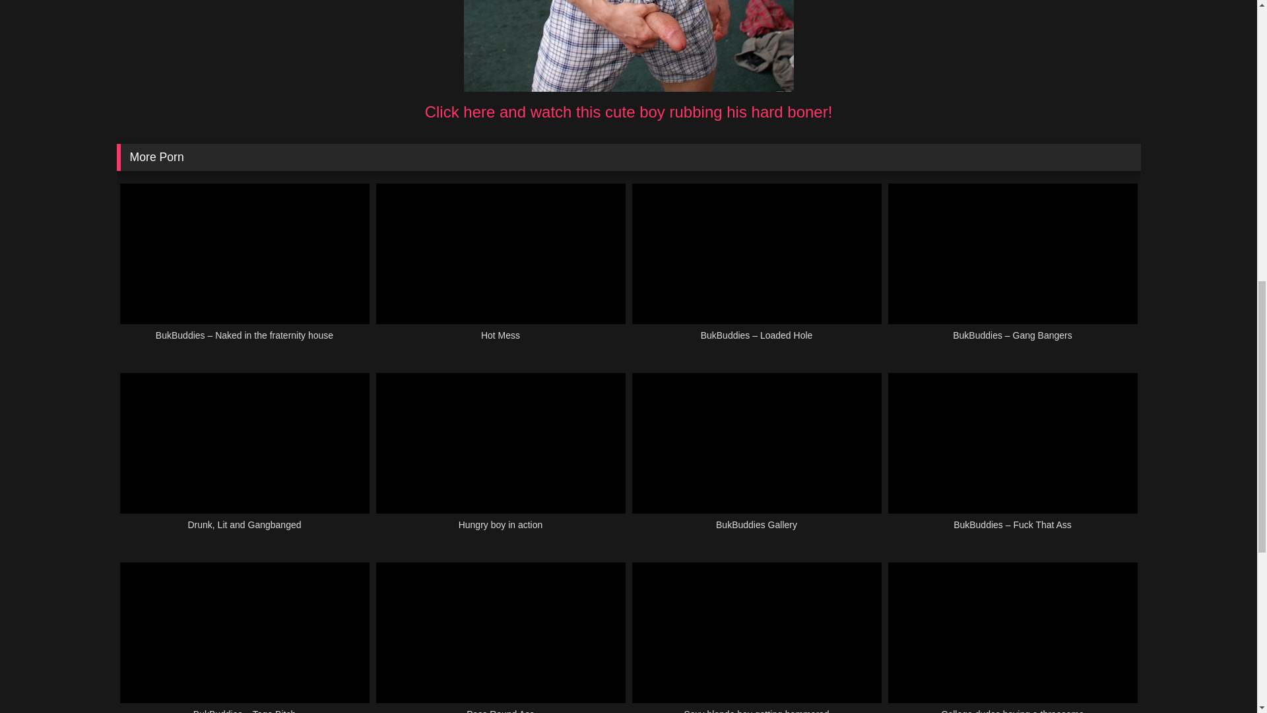  Describe the element at coordinates (628, 46) in the screenshot. I see `cute boy jerking off` at that location.